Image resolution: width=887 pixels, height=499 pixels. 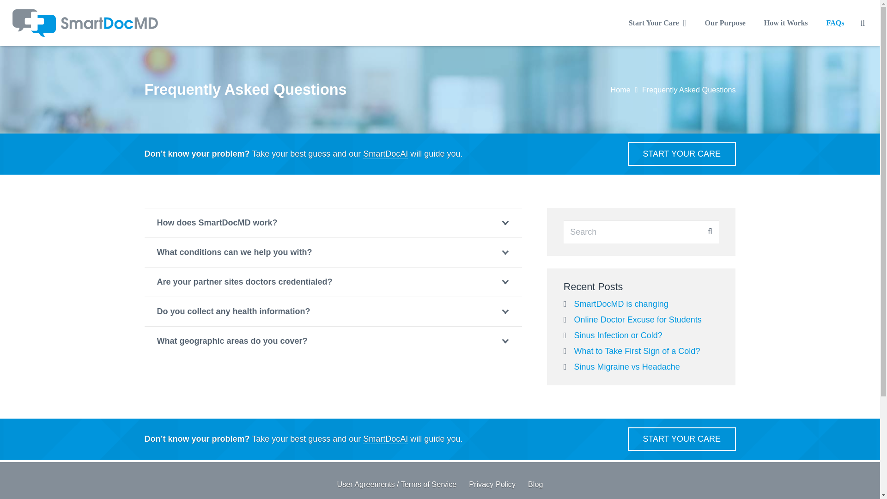 I want to click on What to Take First Sign of a Cold?, so click(x=637, y=351).